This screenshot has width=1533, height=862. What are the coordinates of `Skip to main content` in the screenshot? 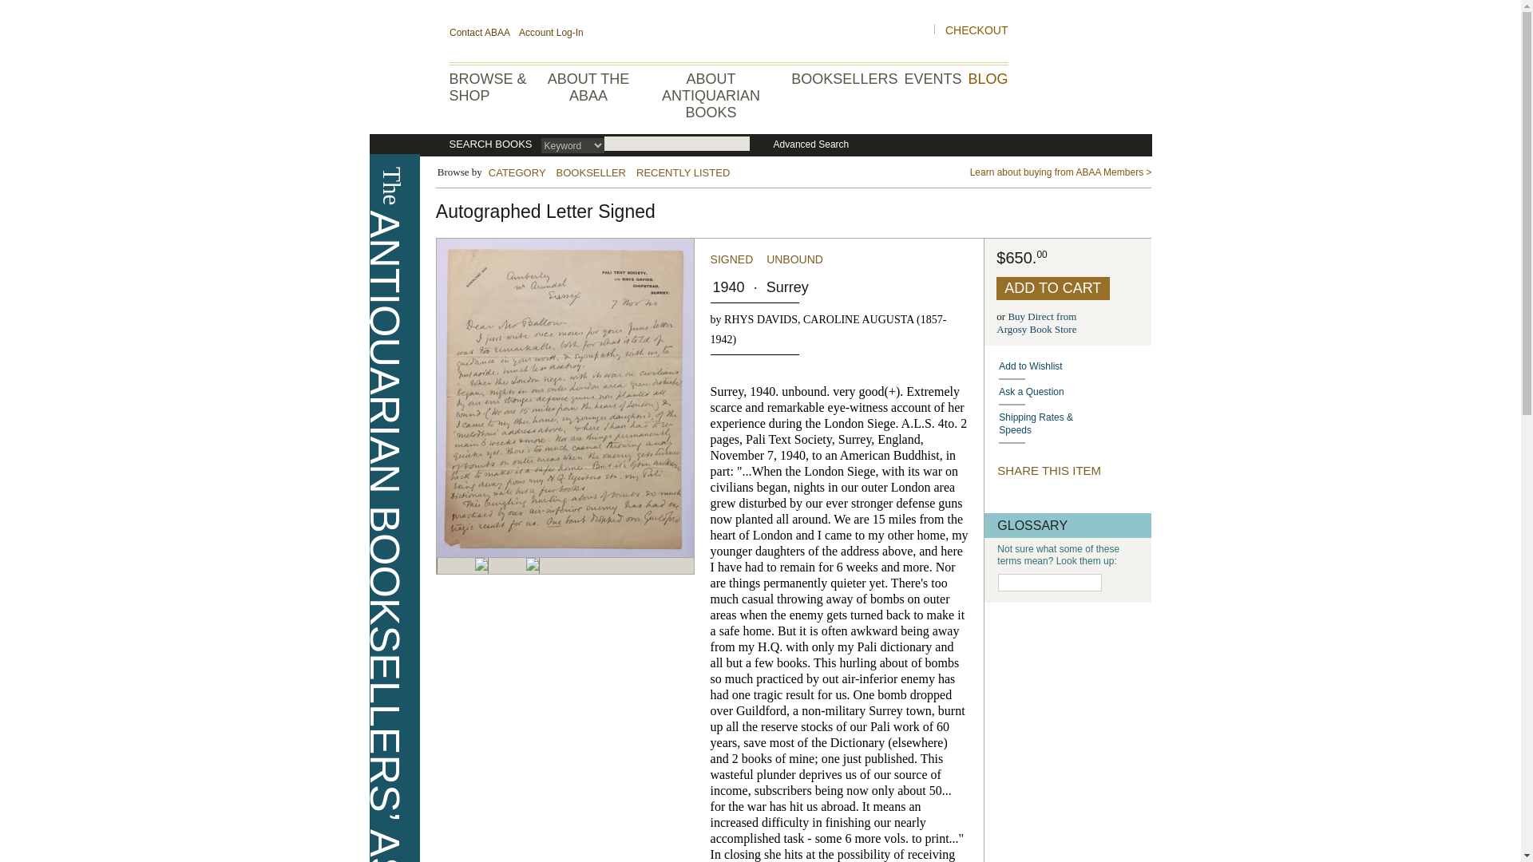 It's located at (1075, 391).